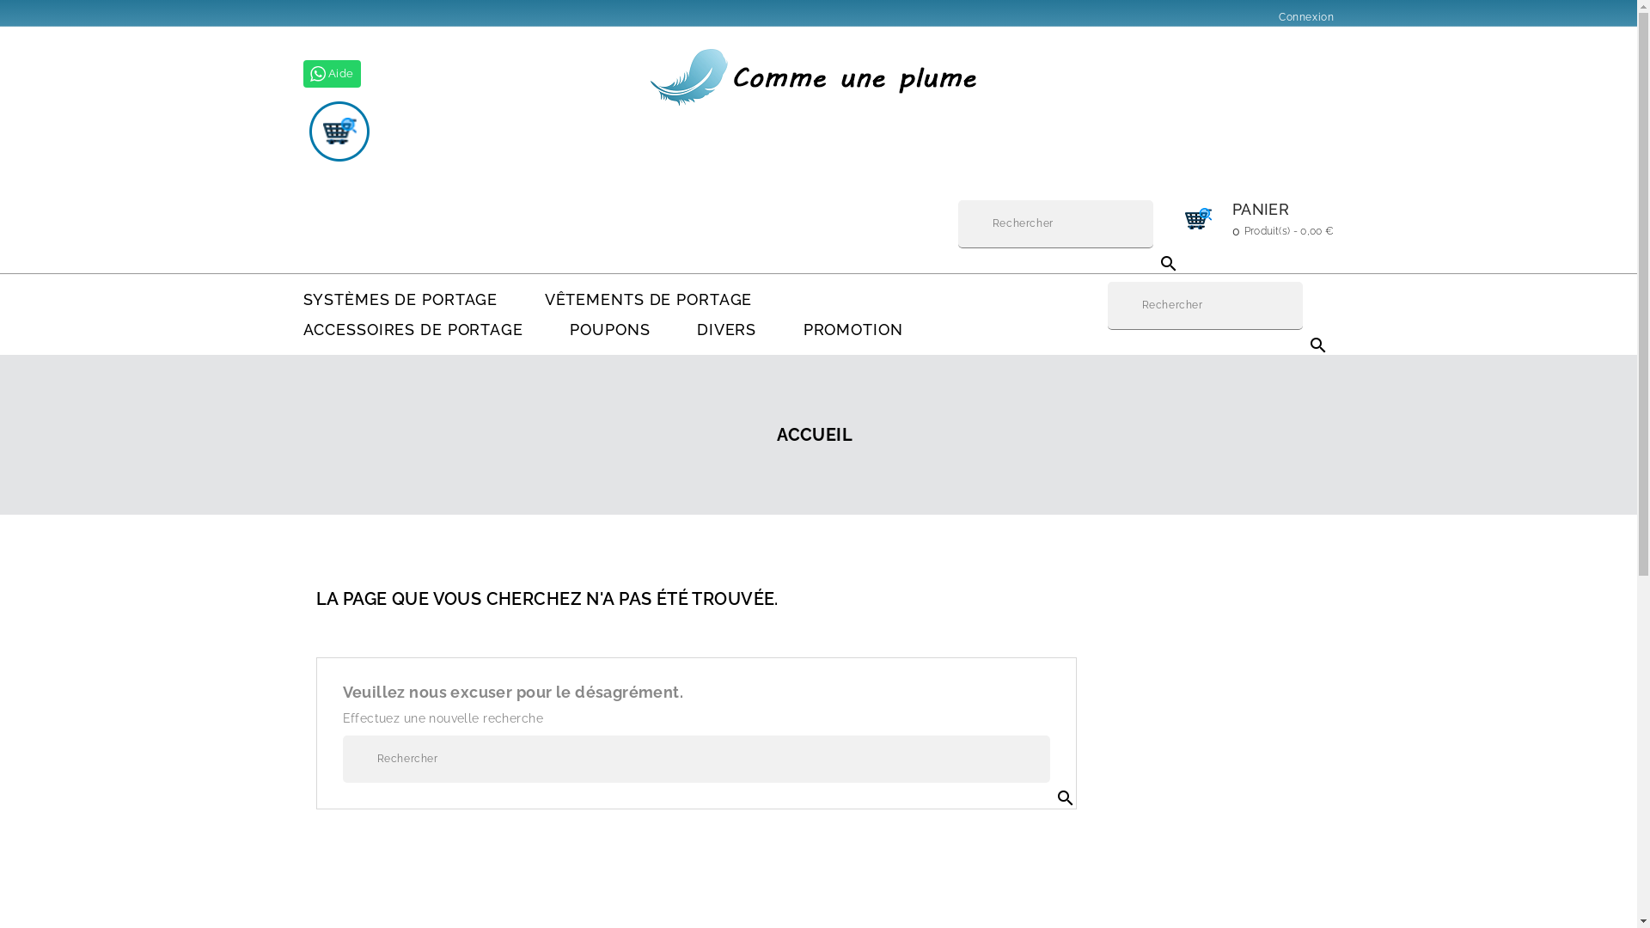  Describe the element at coordinates (412, 330) in the screenshot. I see `ACCESSOIRES DE PORTAGE` at that location.